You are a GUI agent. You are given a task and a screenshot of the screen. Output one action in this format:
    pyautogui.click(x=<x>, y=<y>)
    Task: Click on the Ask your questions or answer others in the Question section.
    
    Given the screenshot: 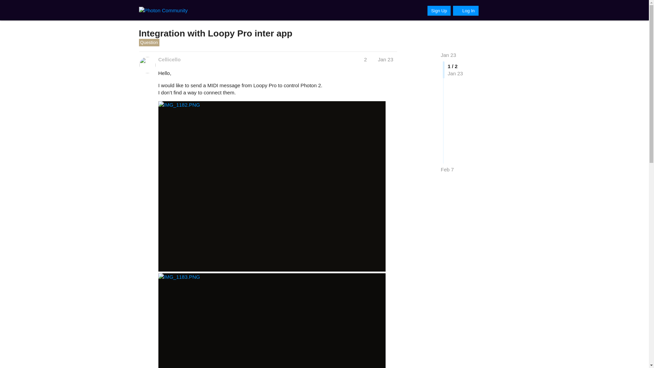 What is the action you would take?
    pyautogui.click(x=149, y=42)
    